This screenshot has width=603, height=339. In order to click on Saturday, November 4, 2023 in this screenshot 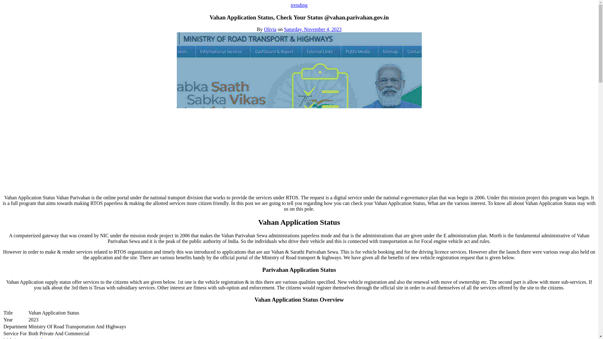, I will do `click(312, 29)`.